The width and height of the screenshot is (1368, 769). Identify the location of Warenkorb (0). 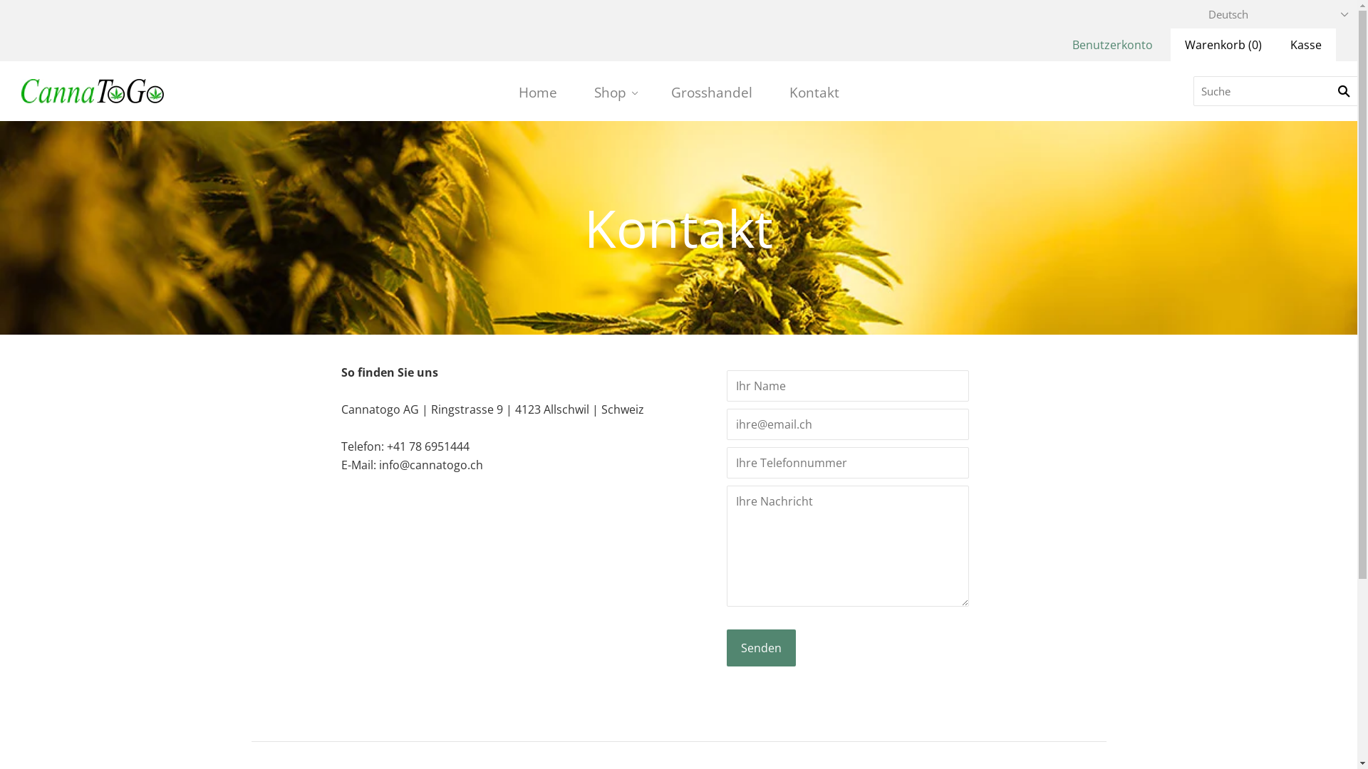
(1223, 45).